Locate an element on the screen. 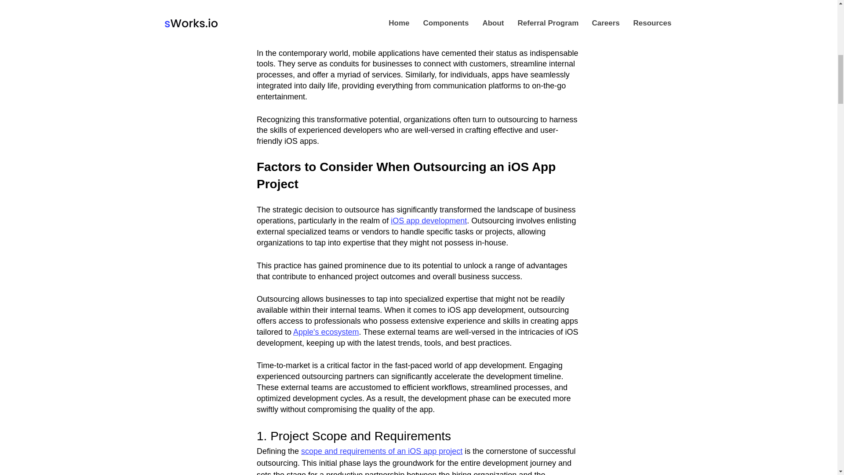 The width and height of the screenshot is (844, 475). scope and requirements of an iOS app project is located at coordinates (382, 451).